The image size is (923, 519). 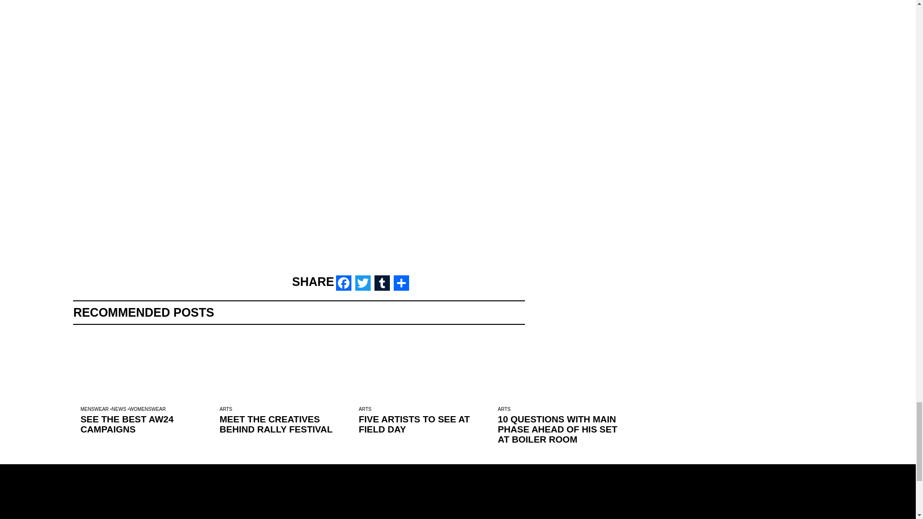 What do you see at coordinates (344, 283) in the screenshot?
I see `Facebook` at bounding box center [344, 283].